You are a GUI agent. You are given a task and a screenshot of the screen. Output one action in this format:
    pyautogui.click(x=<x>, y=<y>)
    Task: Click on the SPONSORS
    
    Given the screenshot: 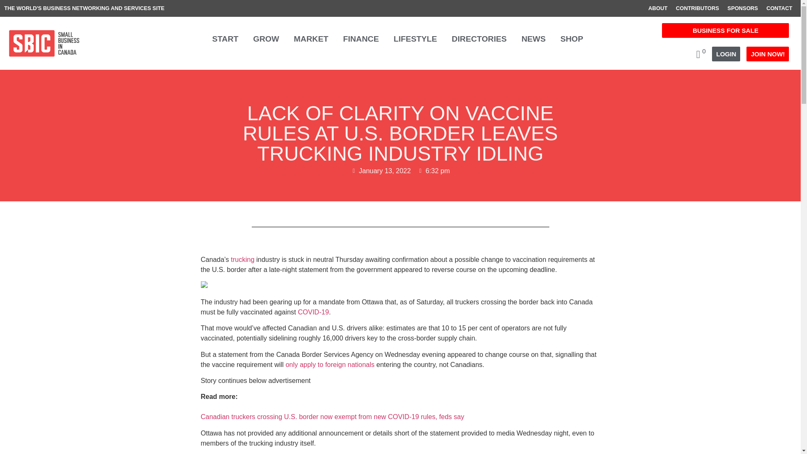 What is the action you would take?
    pyautogui.click(x=743, y=8)
    